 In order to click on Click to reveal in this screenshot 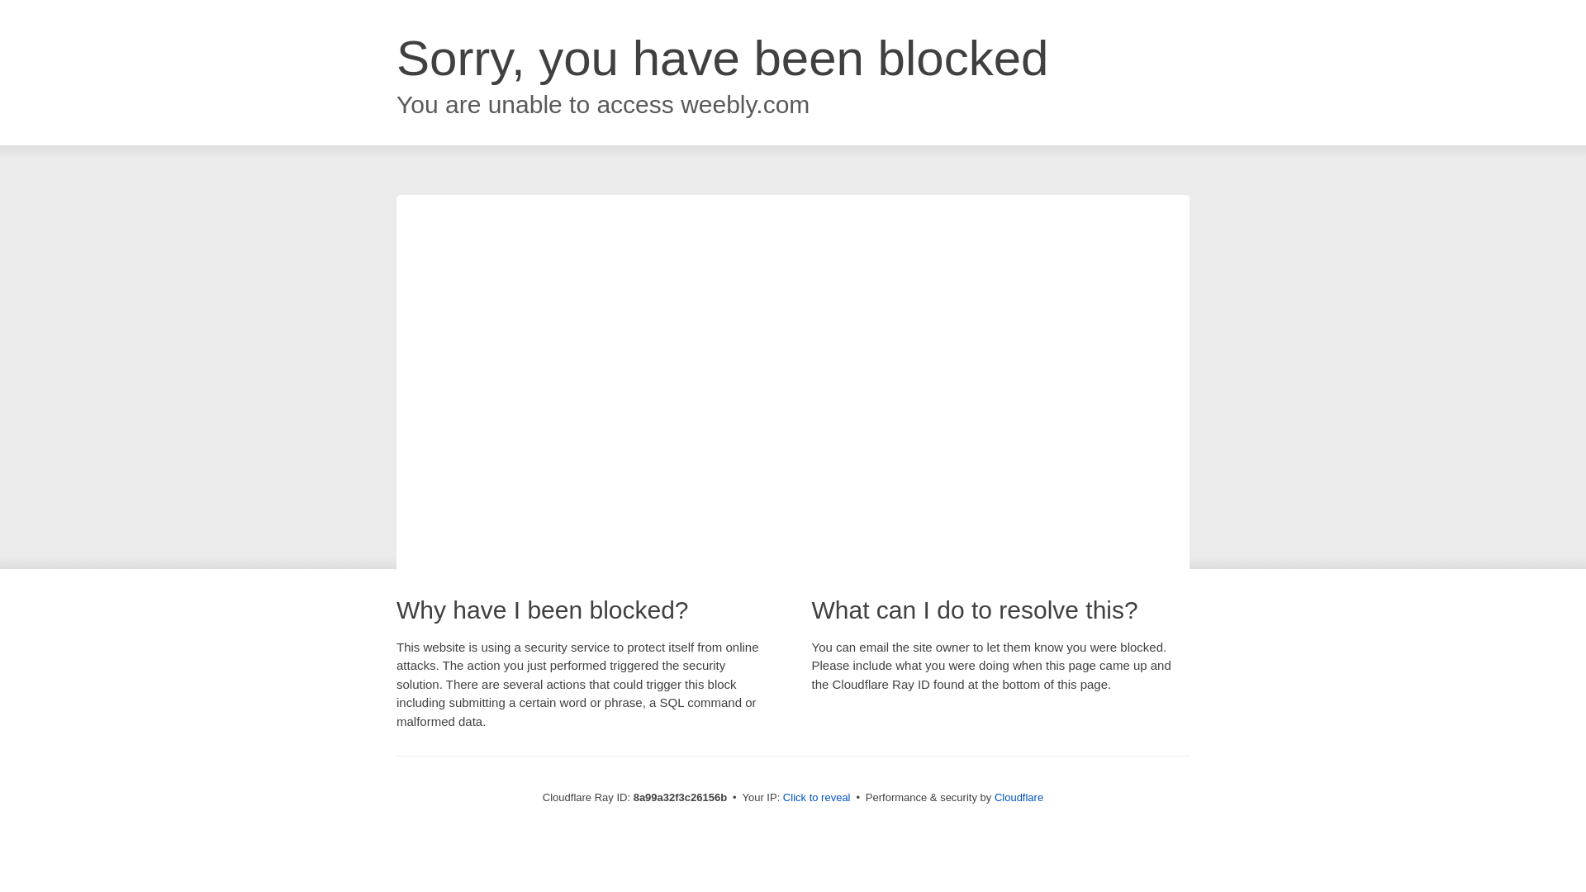, I will do `click(816, 798)`.